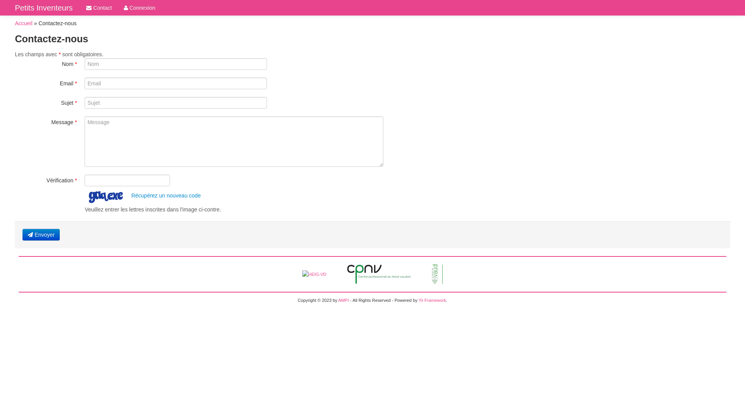 The width and height of the screenshot is (745, 419). Describe the element at coordinates (99, 8) in the screenshot. I see `Contact` at that location.